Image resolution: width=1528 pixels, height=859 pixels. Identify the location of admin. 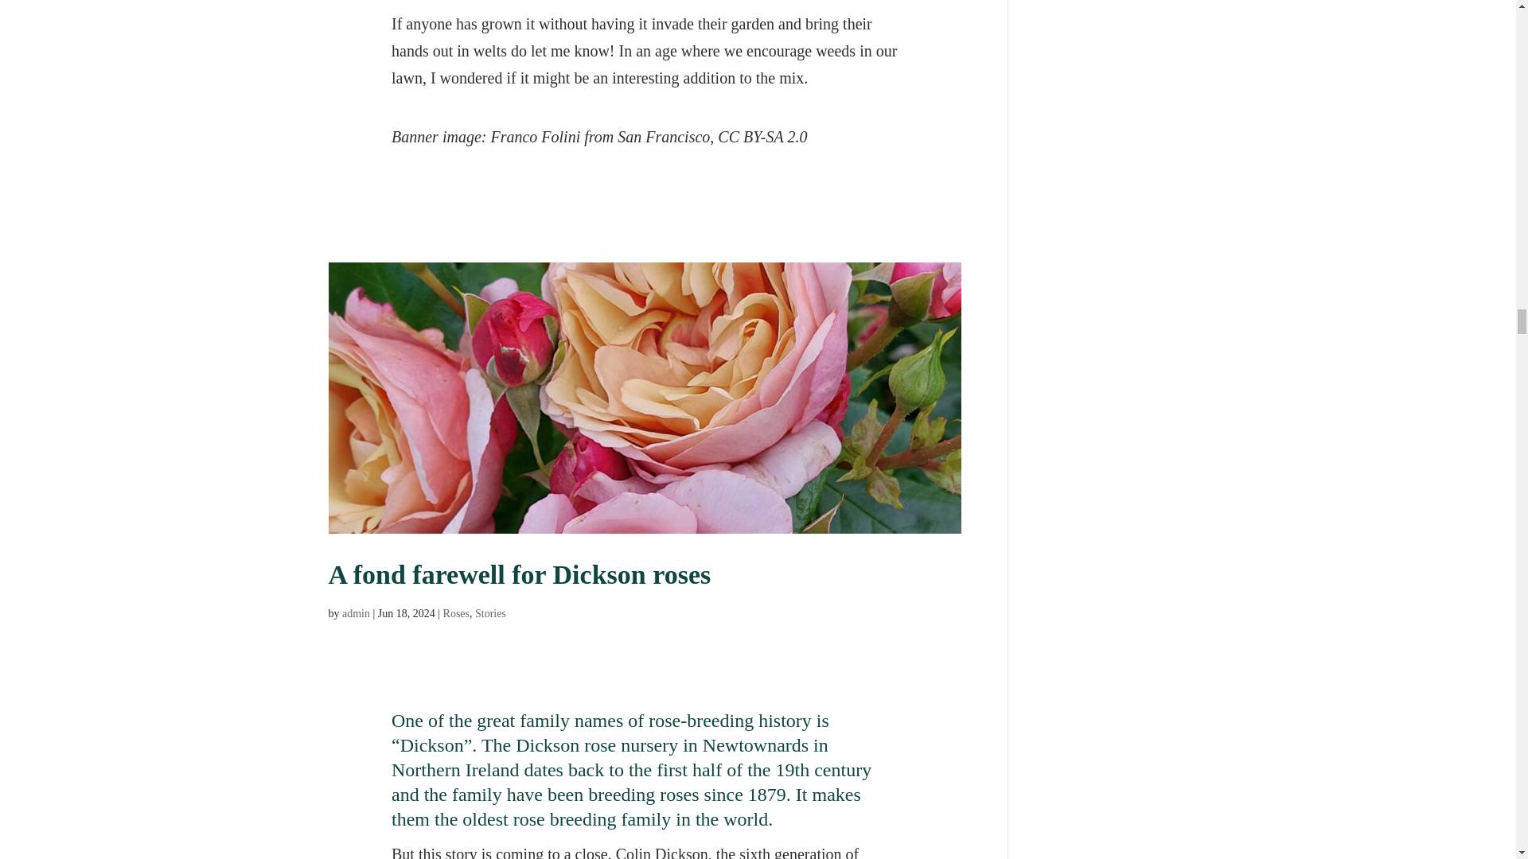
(356, 612).